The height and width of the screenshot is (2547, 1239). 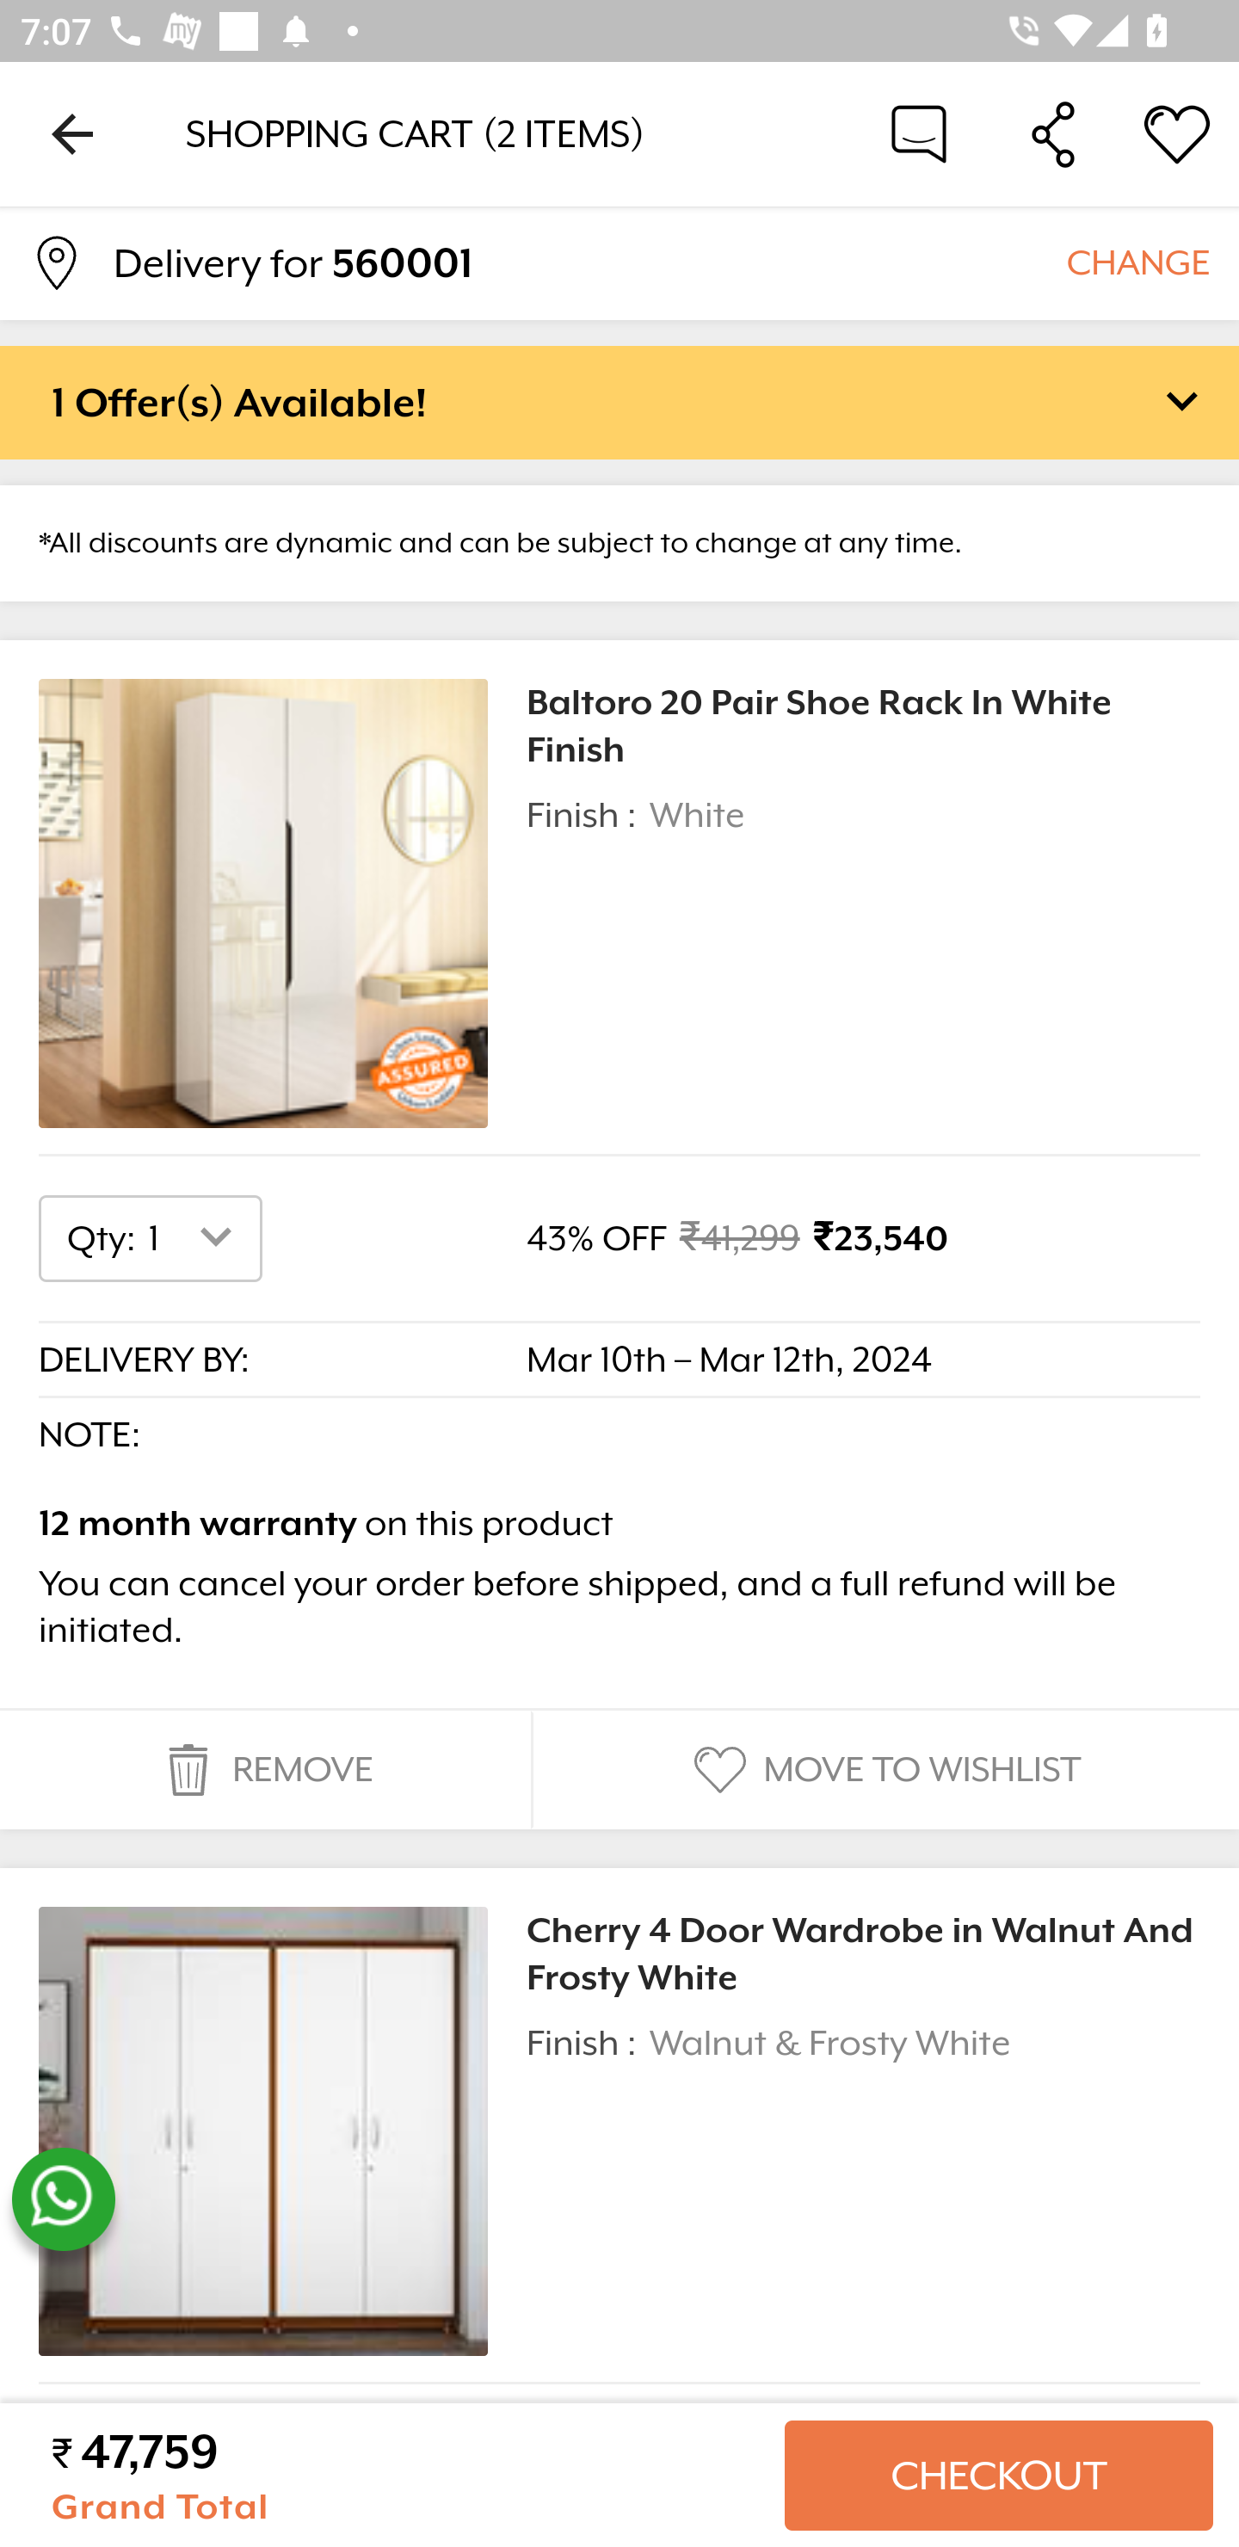 I want to click on Navigate up, so click(x=72, y=133).